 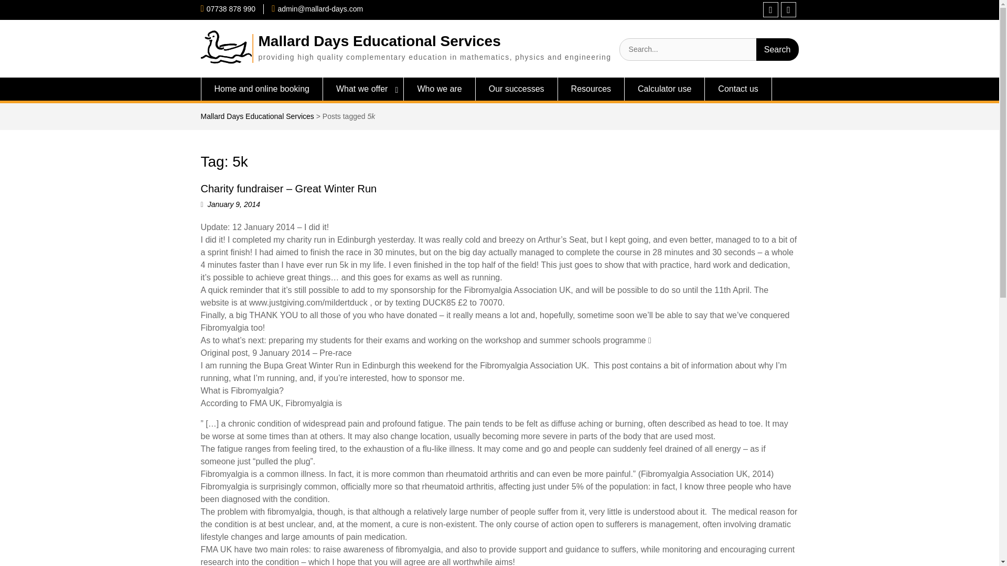 I want to click on Resources, so click(x=591, y=89).